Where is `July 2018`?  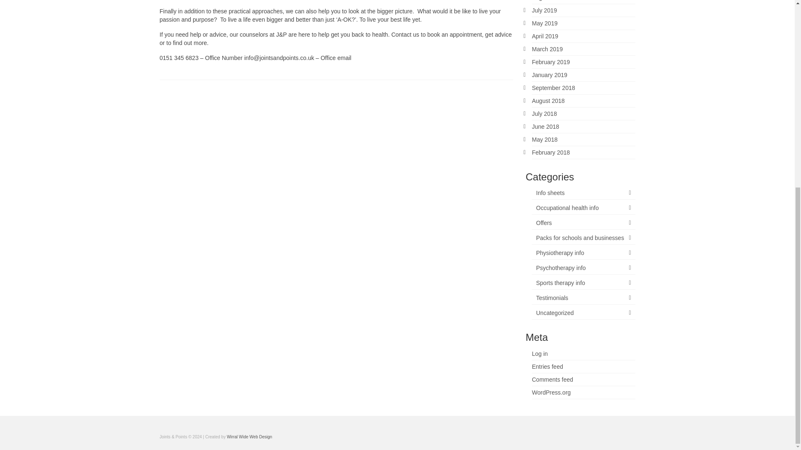
July 2018 is located at coordinates (544, 113).